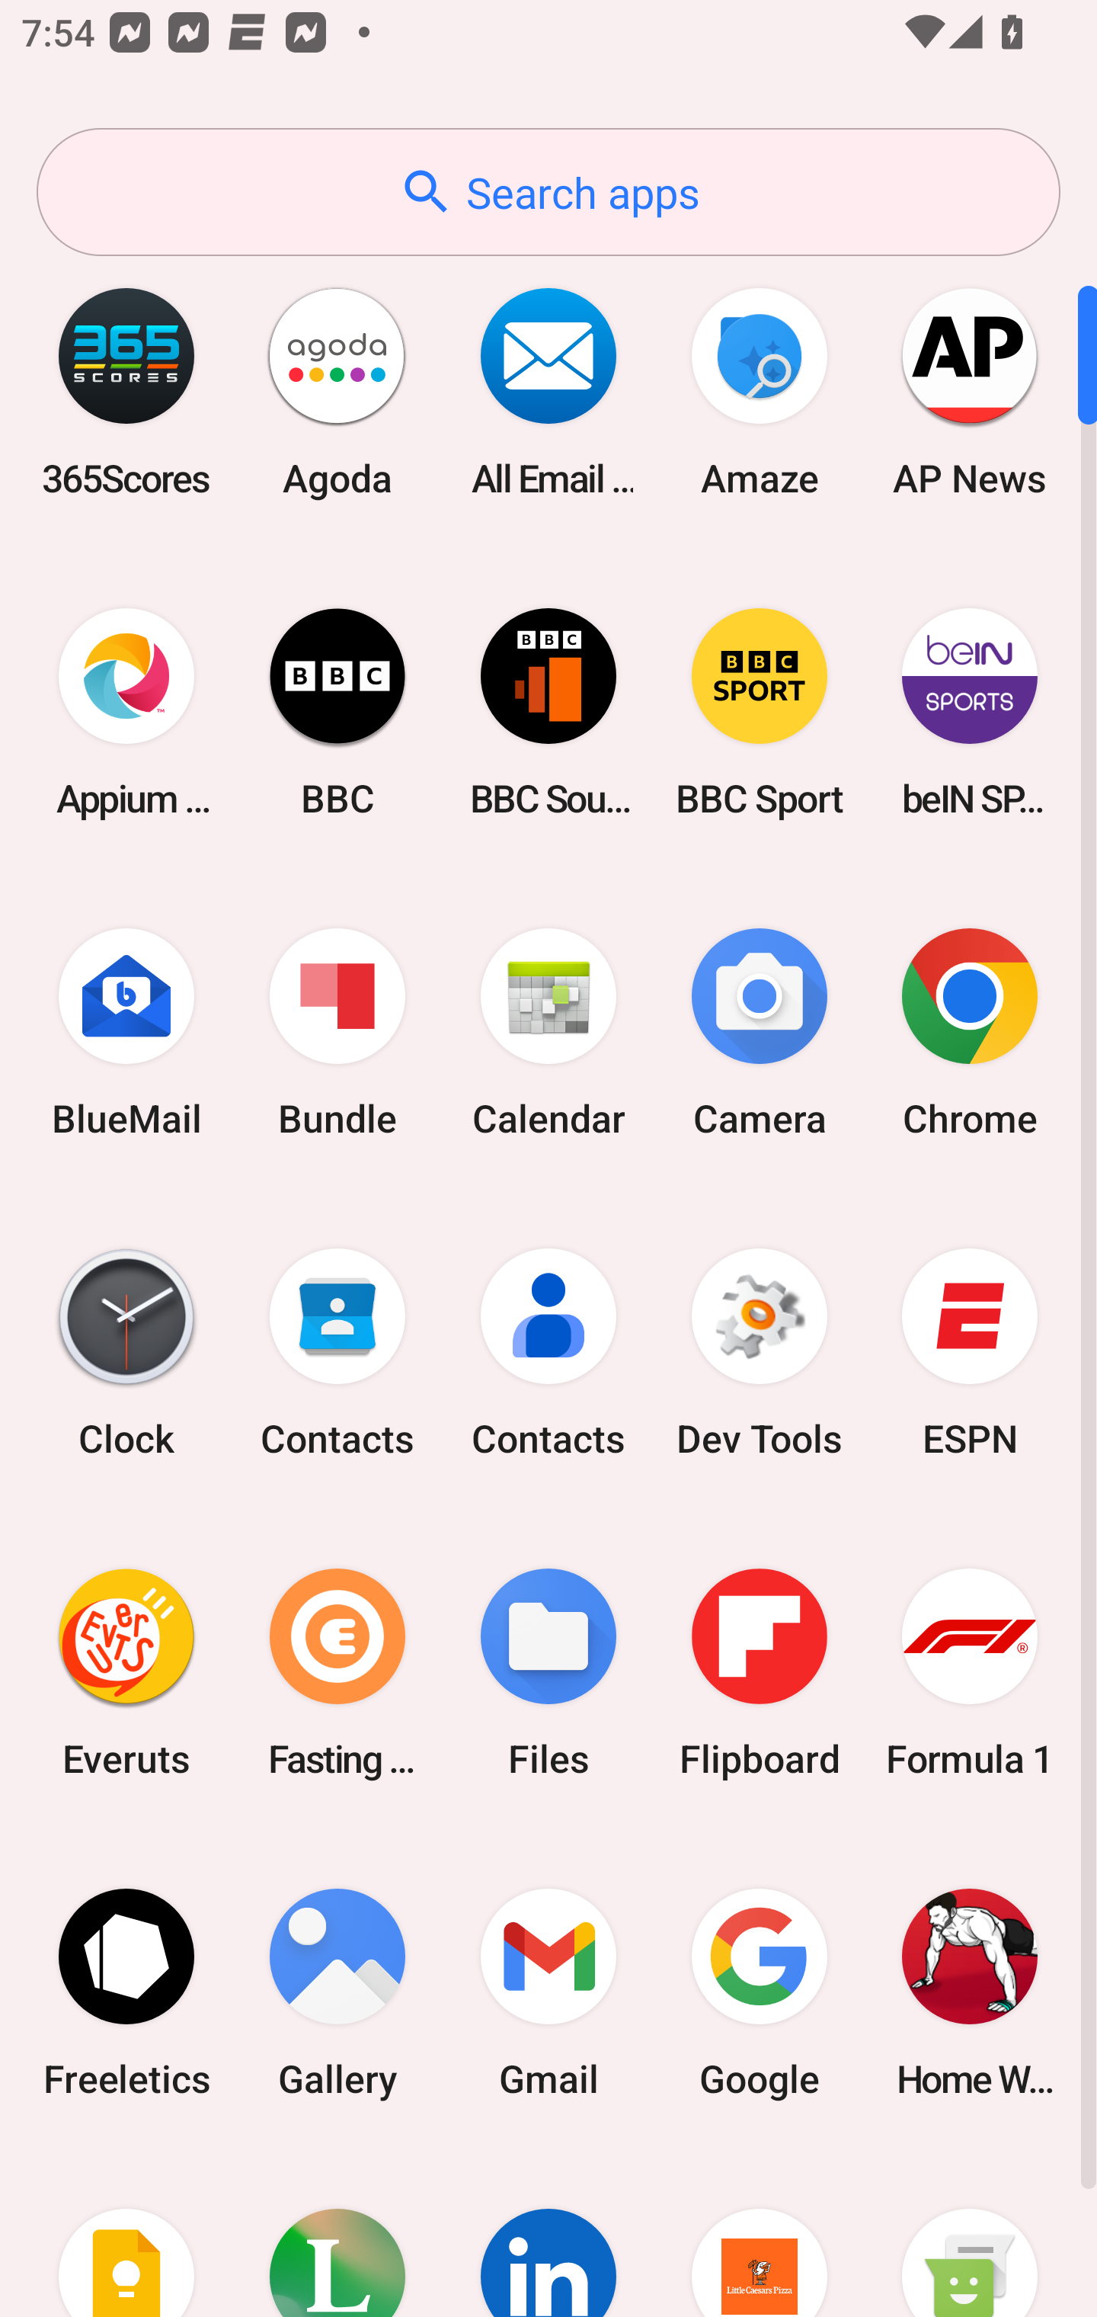  What do you see at coordinates (970, 1034) in the screenshot?
I see `Chrome` at bounding box center [970, 1034].